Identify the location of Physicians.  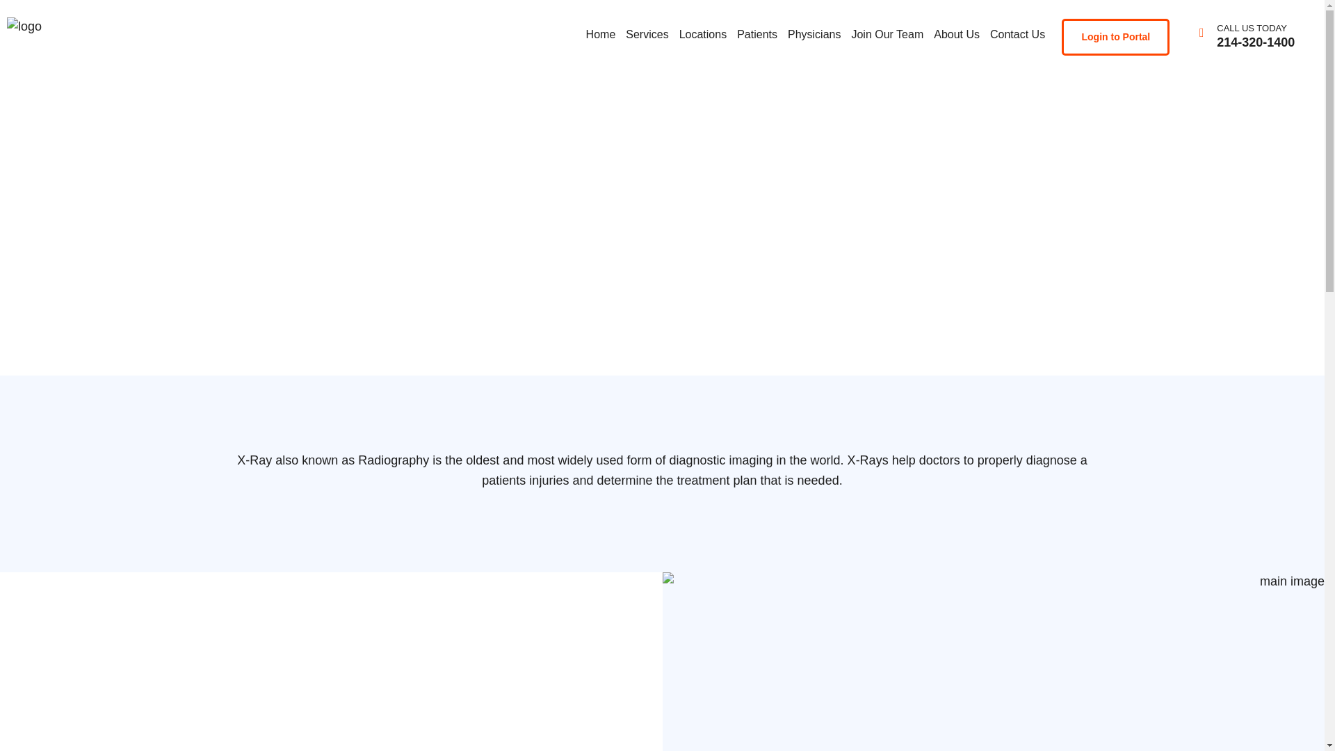
(814, 34).